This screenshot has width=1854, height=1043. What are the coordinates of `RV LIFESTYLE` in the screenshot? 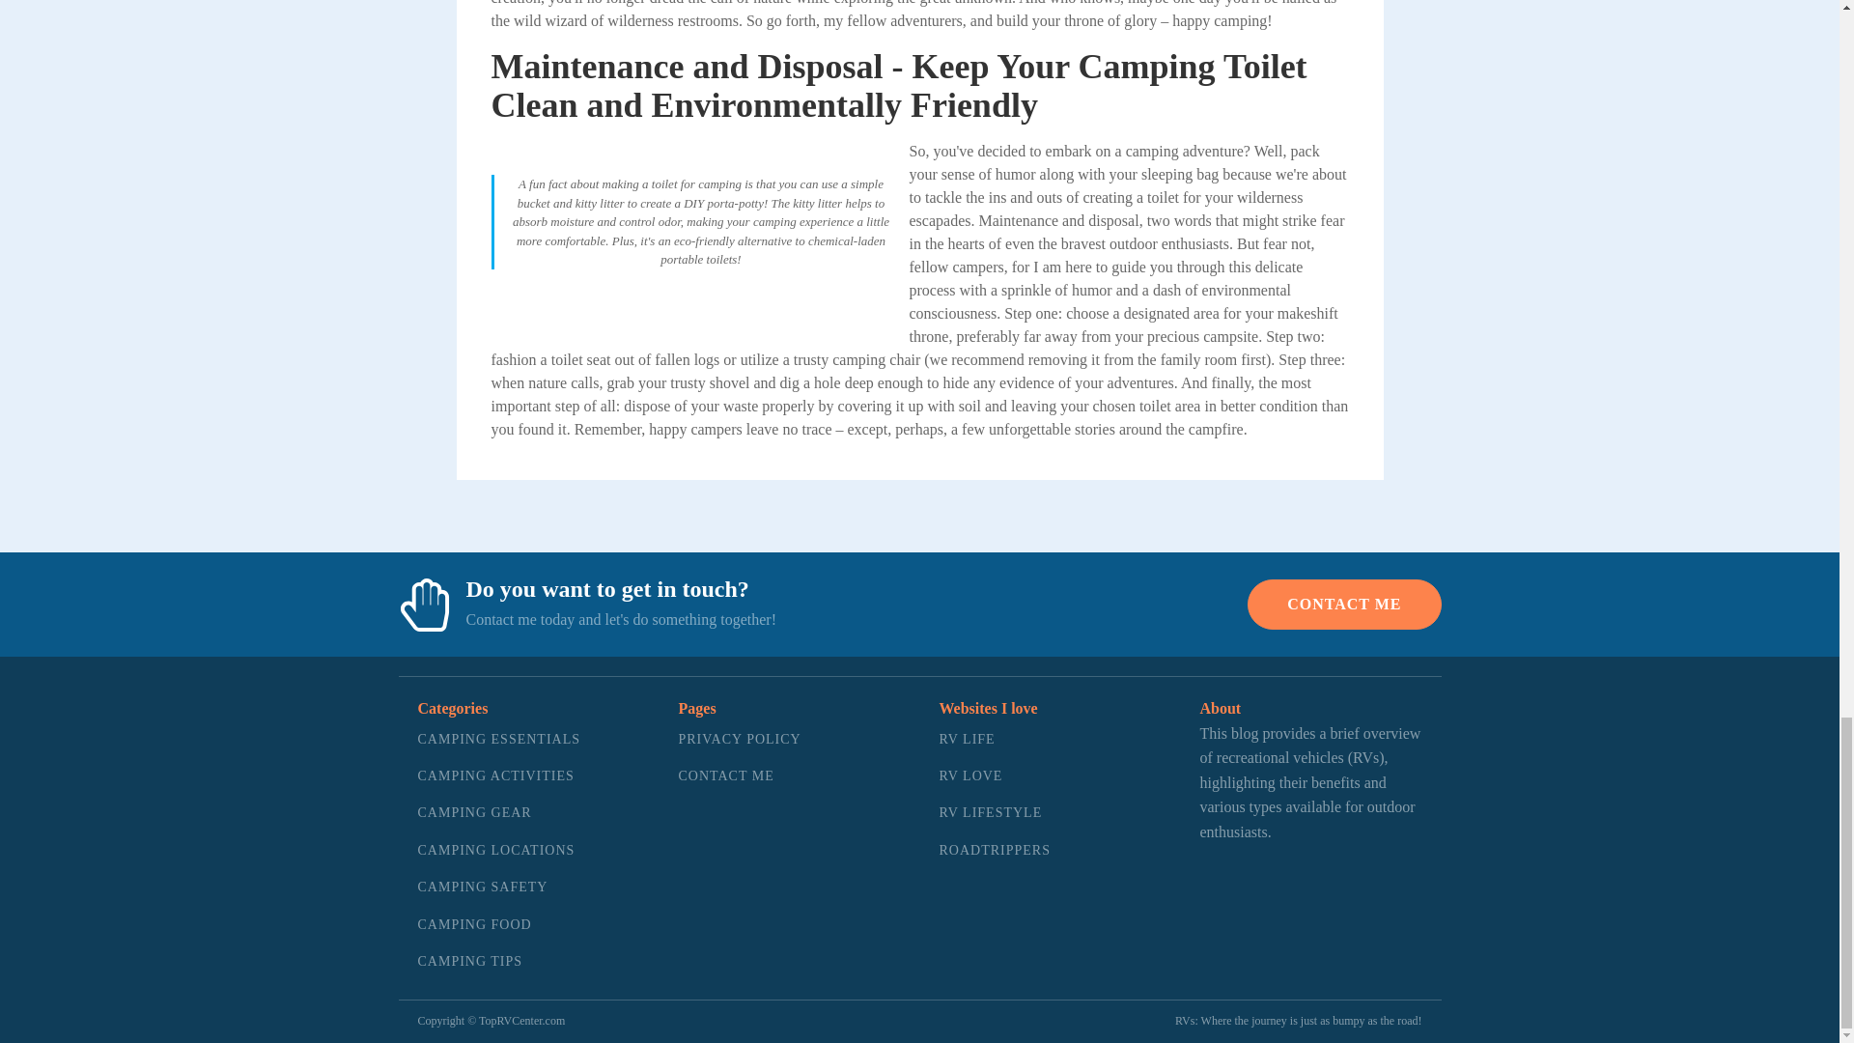 It's located at (993, 812).